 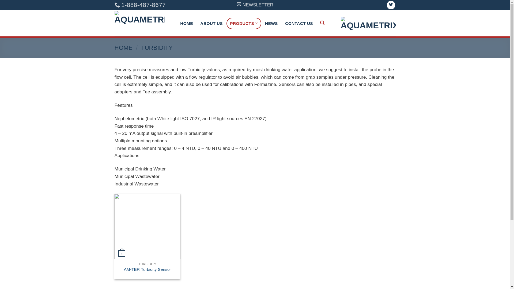 What do you see at coordinates (187, 24) in the screenshot?
I see `HOME` at bounding box center [187, 24].